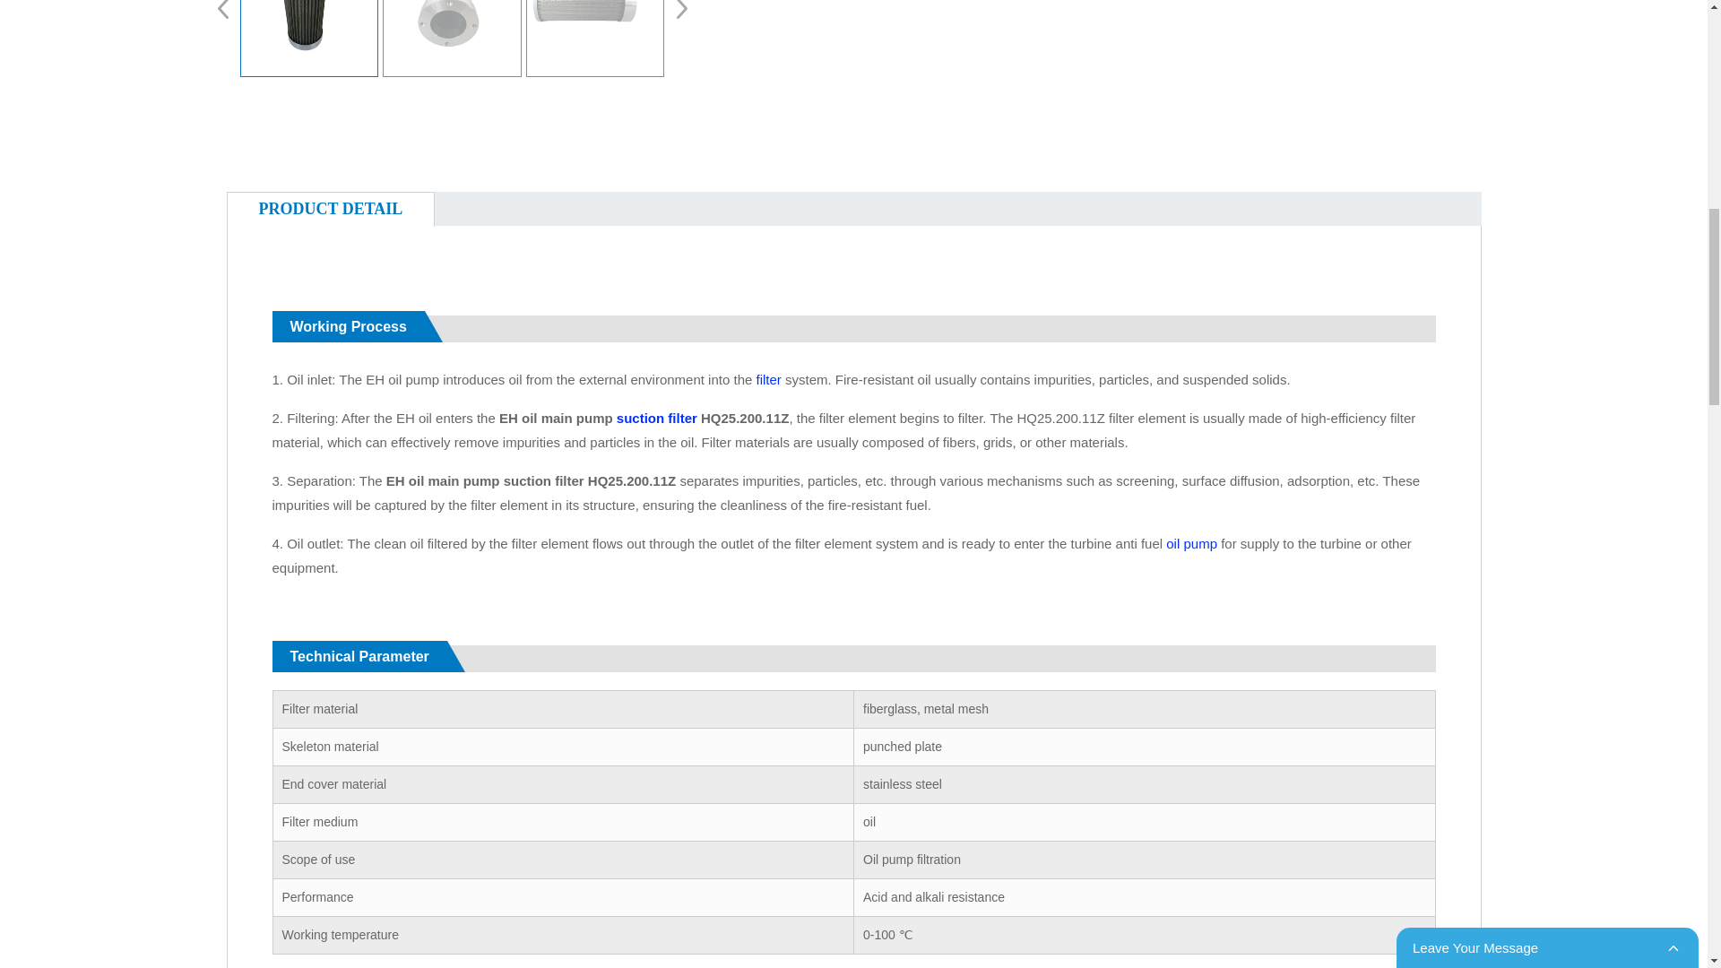 The image size is (1721, 968). I want to click on filter, so click(769, 379).